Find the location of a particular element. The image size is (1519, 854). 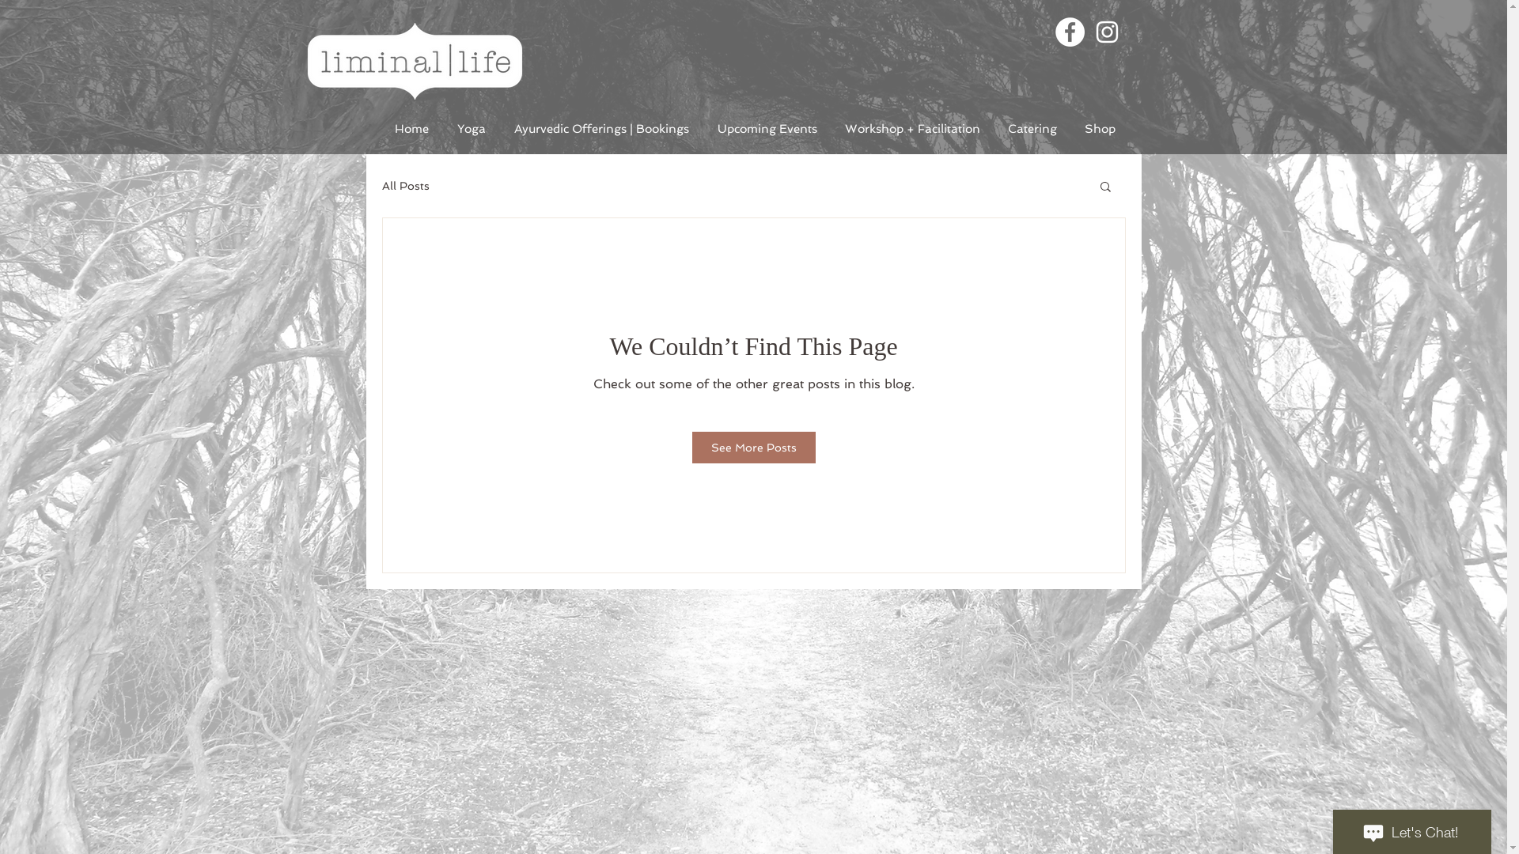

Yoga is located at coordinates (472, 129).